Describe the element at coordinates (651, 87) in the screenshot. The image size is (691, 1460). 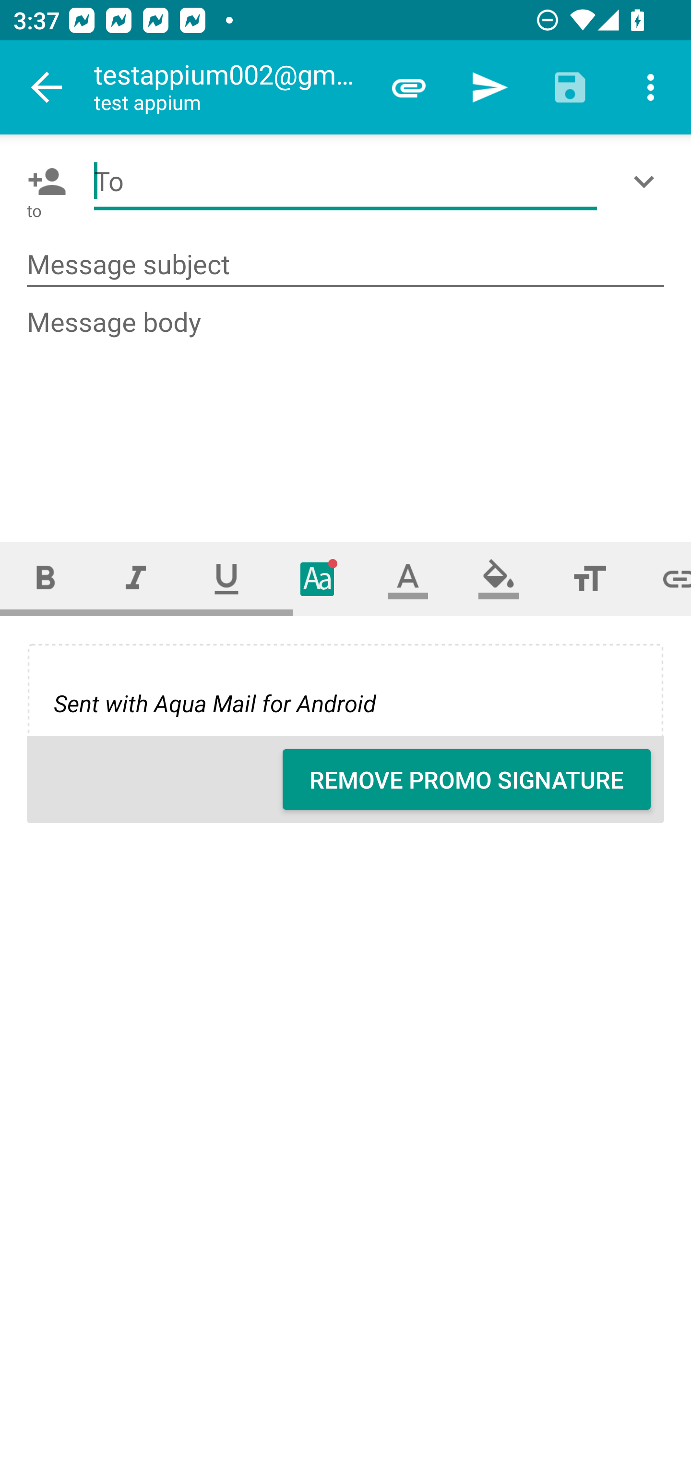
I see `More options` at that location.